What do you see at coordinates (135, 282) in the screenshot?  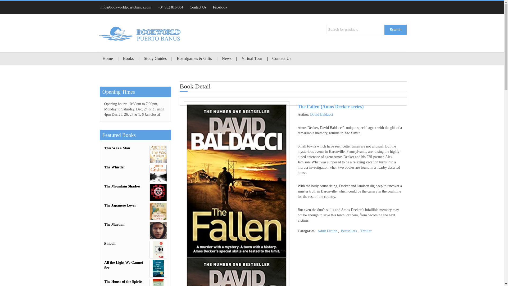 I see `The House of the Spirits` at bounding box center [135, 282].